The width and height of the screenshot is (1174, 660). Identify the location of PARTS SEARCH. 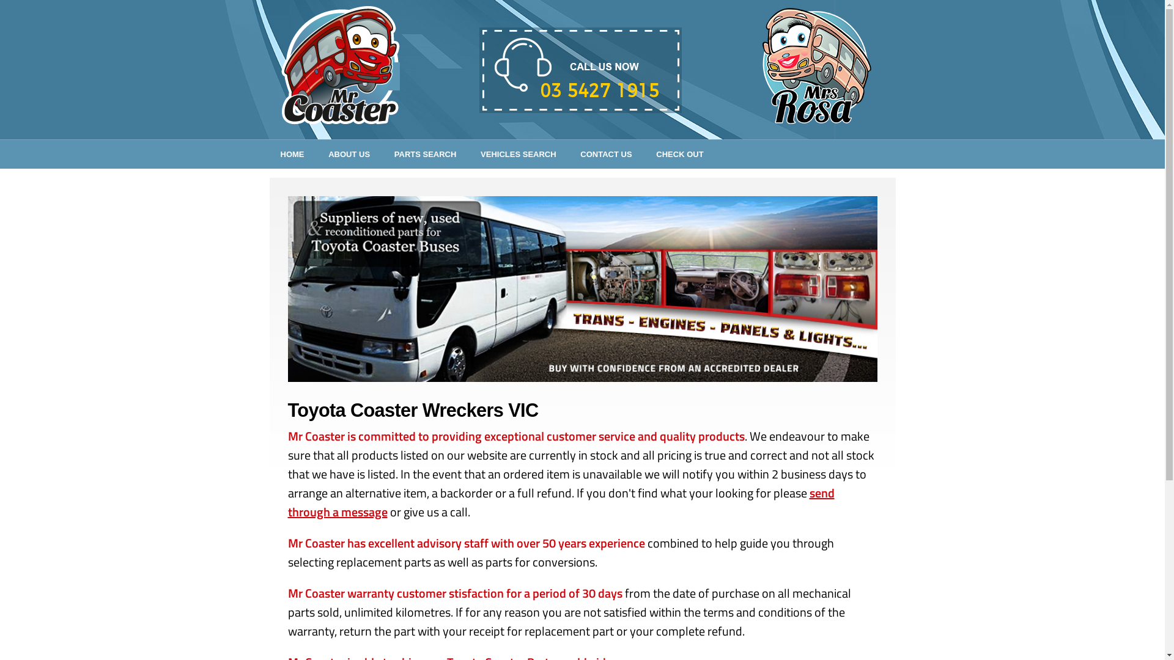
(426, 154).